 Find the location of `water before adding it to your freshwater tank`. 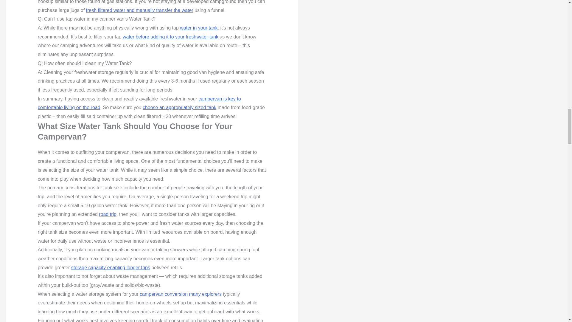

water before adding it to your freshwater tank is located at coordinates (170, 36).